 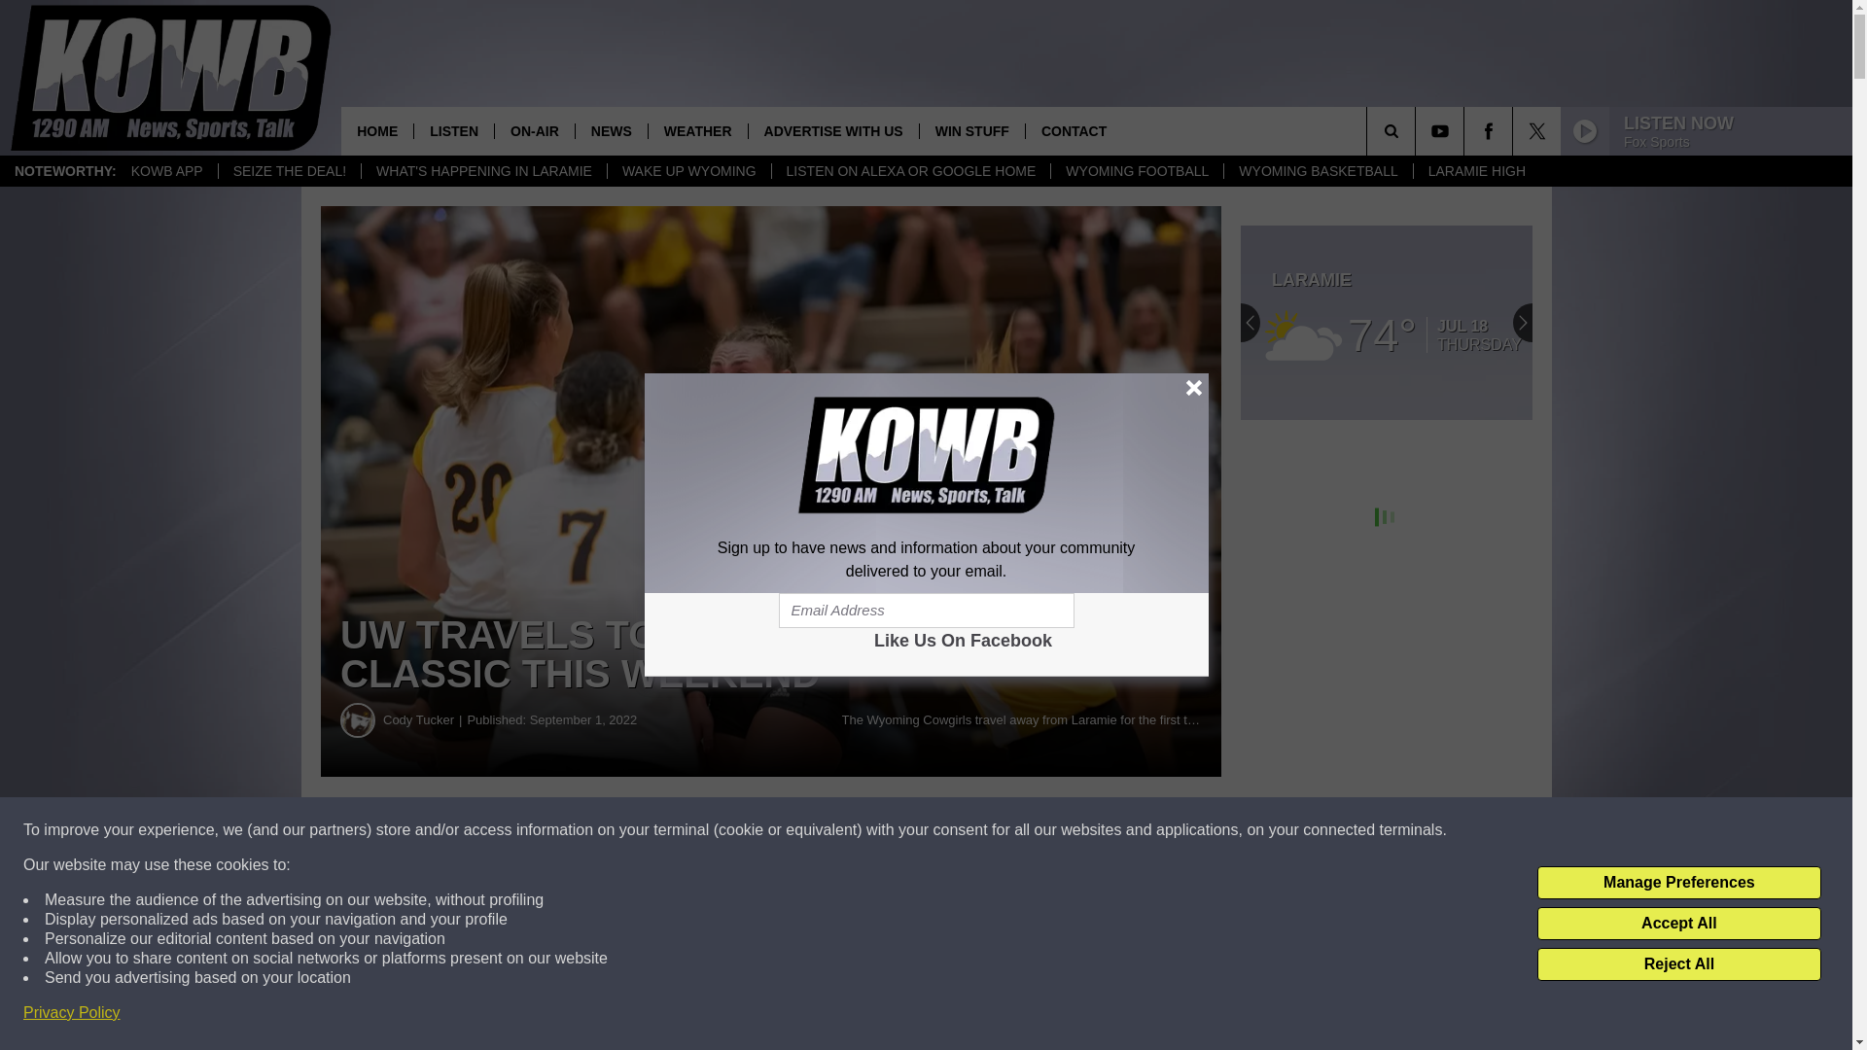 I want to click on LISTEN ON ALEXA OR GOOGLE HOME, so click(x=910, y=171).